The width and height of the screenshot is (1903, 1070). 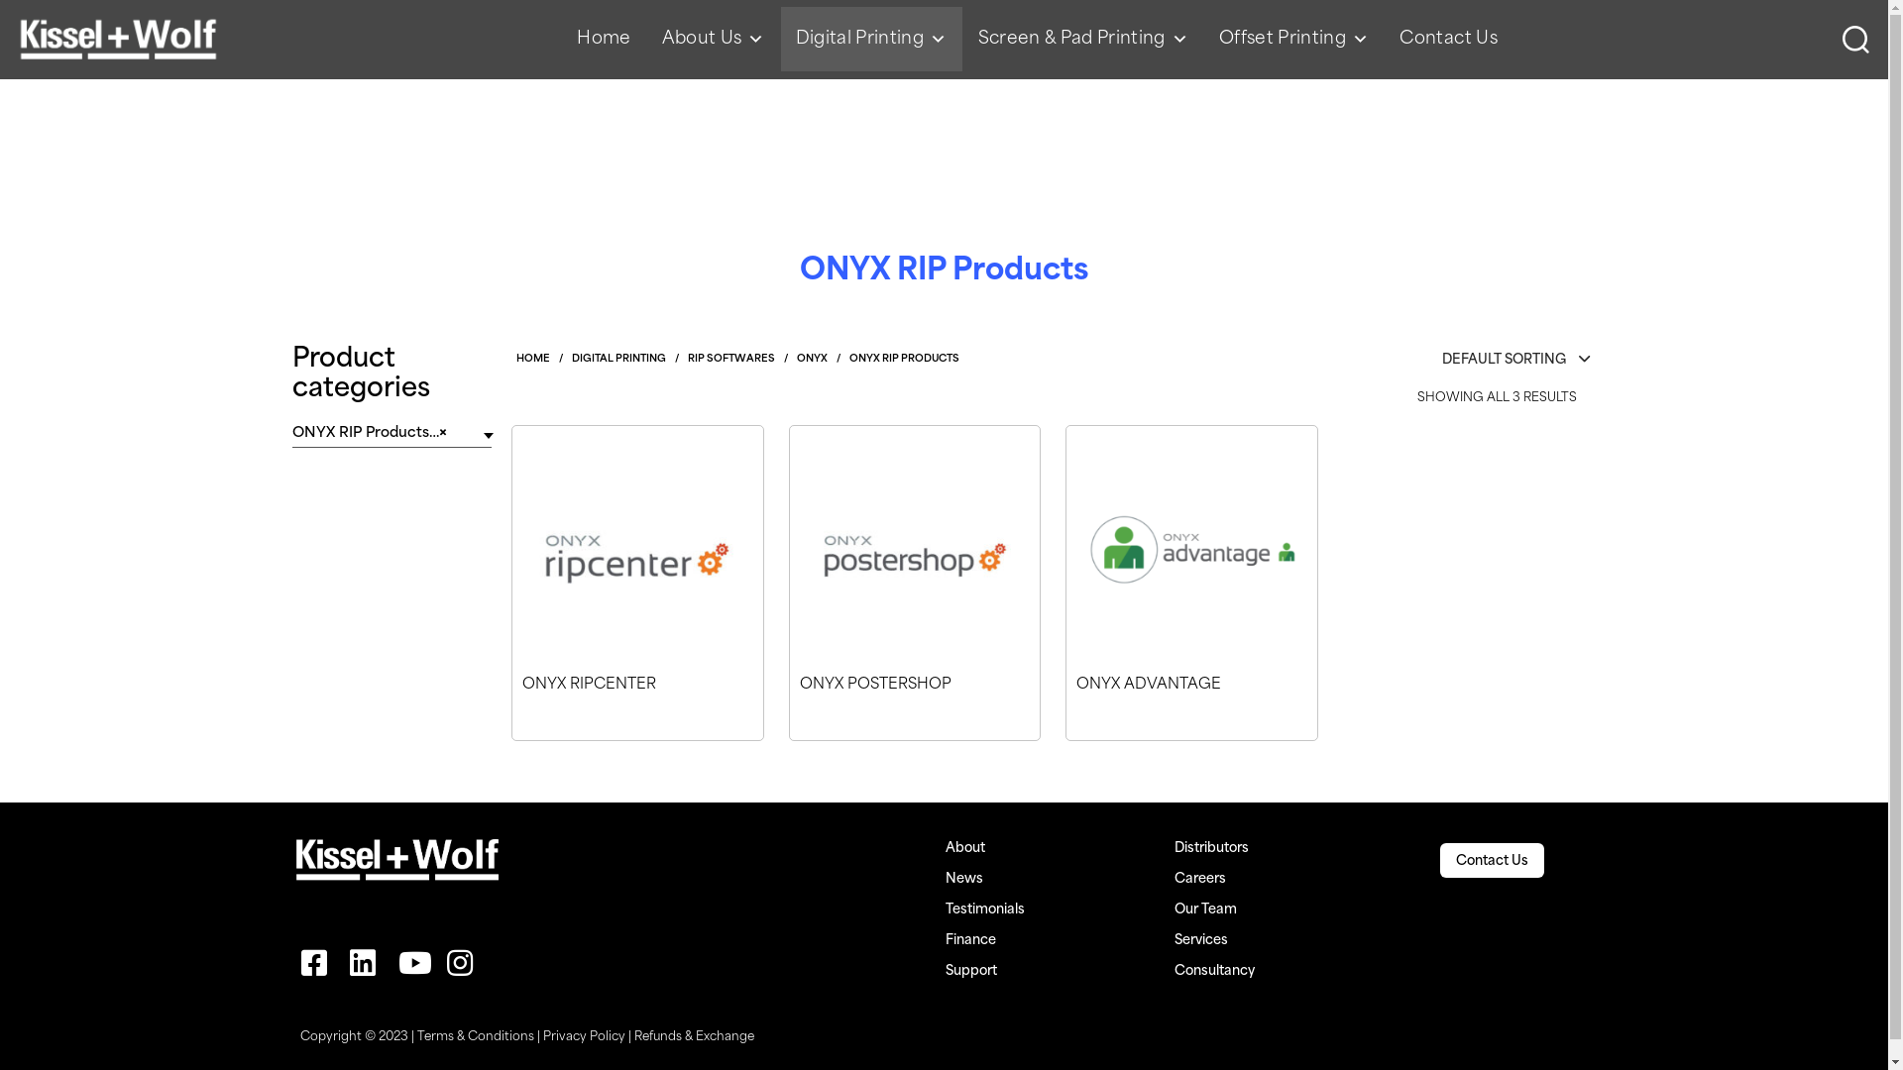 What do you see at coordinates (1201, 941) in the screenshot?
I see `Services` at bounding box center [1201, 941].